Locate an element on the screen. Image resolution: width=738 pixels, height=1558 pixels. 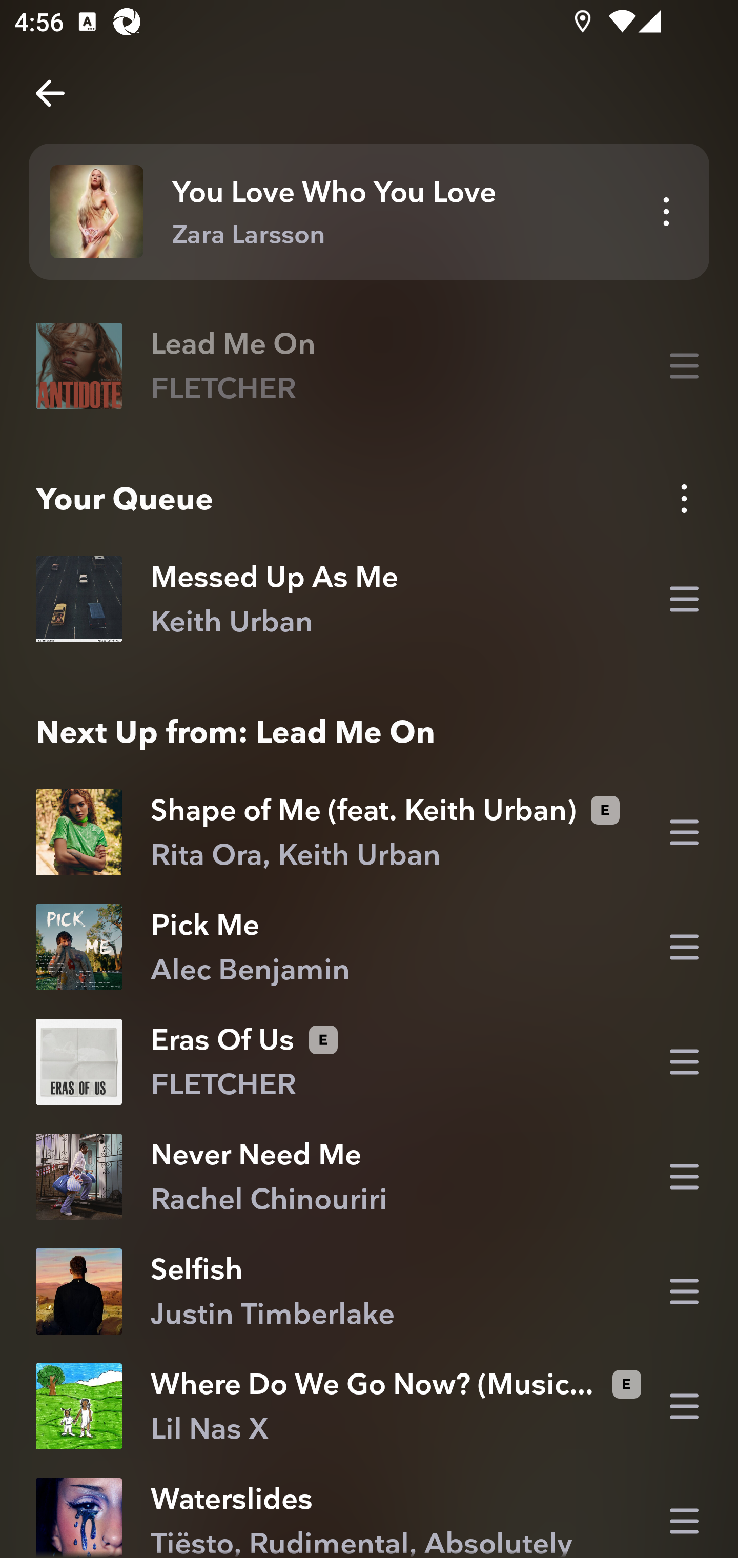
Pick Me Alec Benjamin is located at coordinates (369, 947).